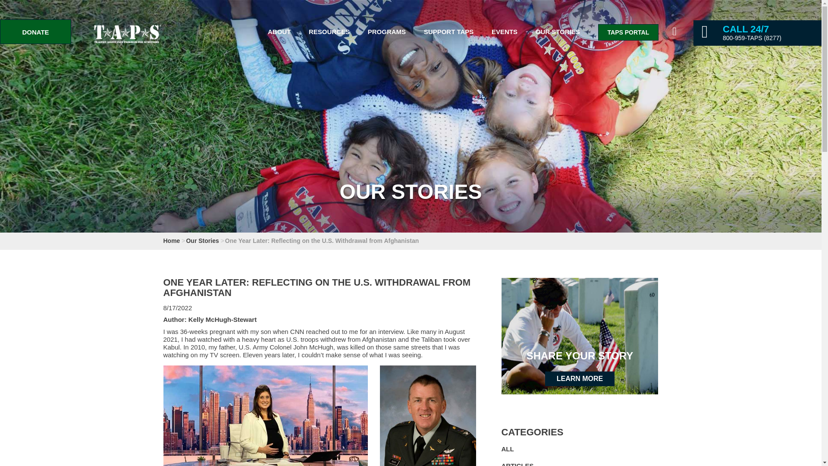 This screenshot has width=828, height=466. Describe the element at coordinates (329, 31) in the screenshot. I see `RESOURCES` at that location.